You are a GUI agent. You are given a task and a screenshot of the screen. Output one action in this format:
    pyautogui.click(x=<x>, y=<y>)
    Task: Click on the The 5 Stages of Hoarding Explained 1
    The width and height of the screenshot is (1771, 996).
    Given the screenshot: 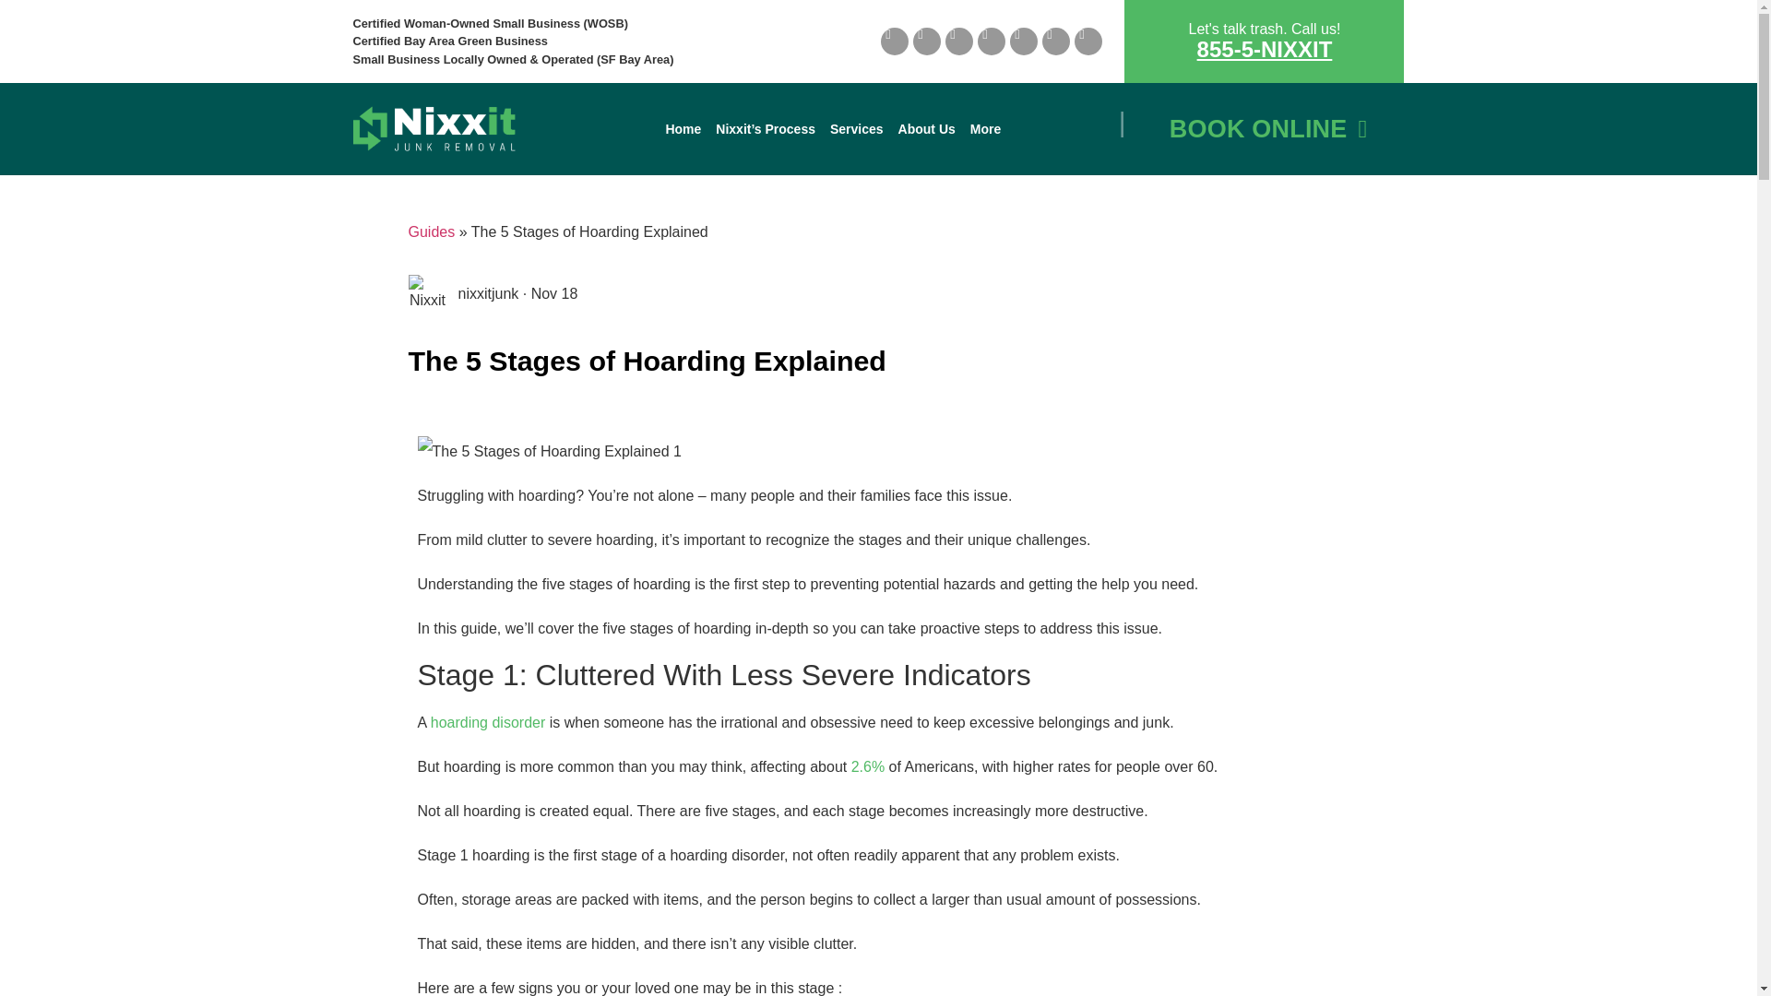 What is the action you would take?
    pyautogui.click(x=548, y=452)
    